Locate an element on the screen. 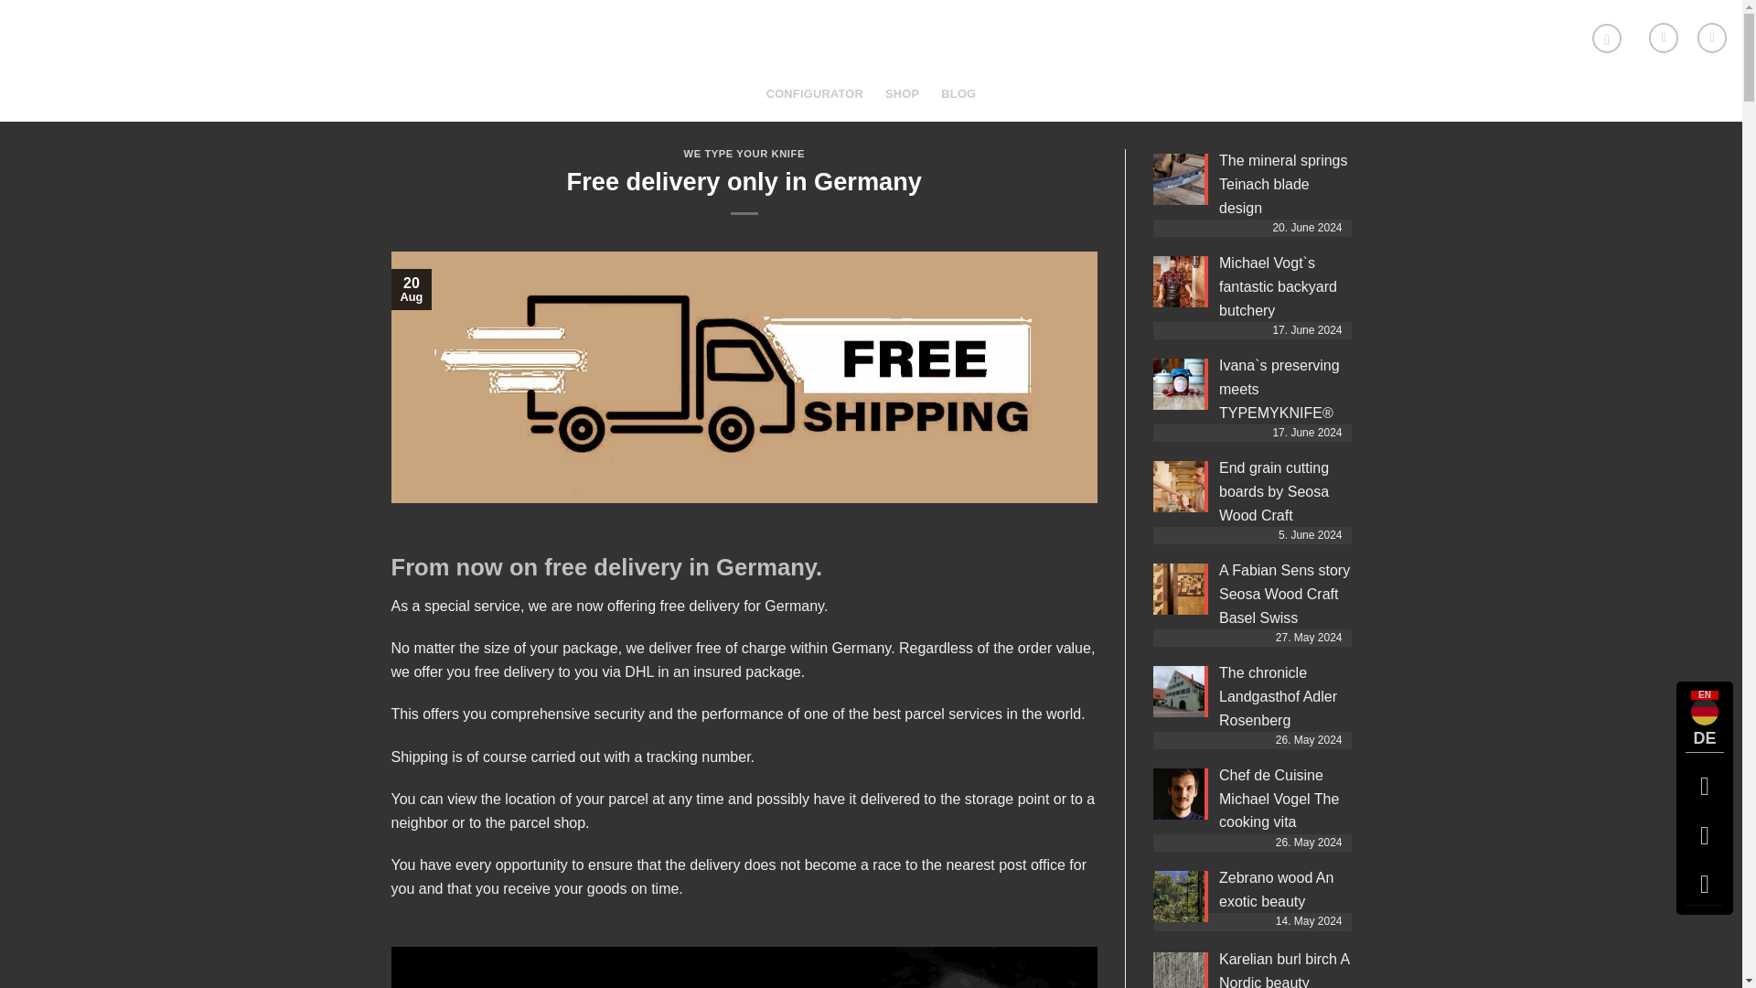 The width and height of the screenshot is (1756, 988). SHOP is located at coordinates (902, 94).